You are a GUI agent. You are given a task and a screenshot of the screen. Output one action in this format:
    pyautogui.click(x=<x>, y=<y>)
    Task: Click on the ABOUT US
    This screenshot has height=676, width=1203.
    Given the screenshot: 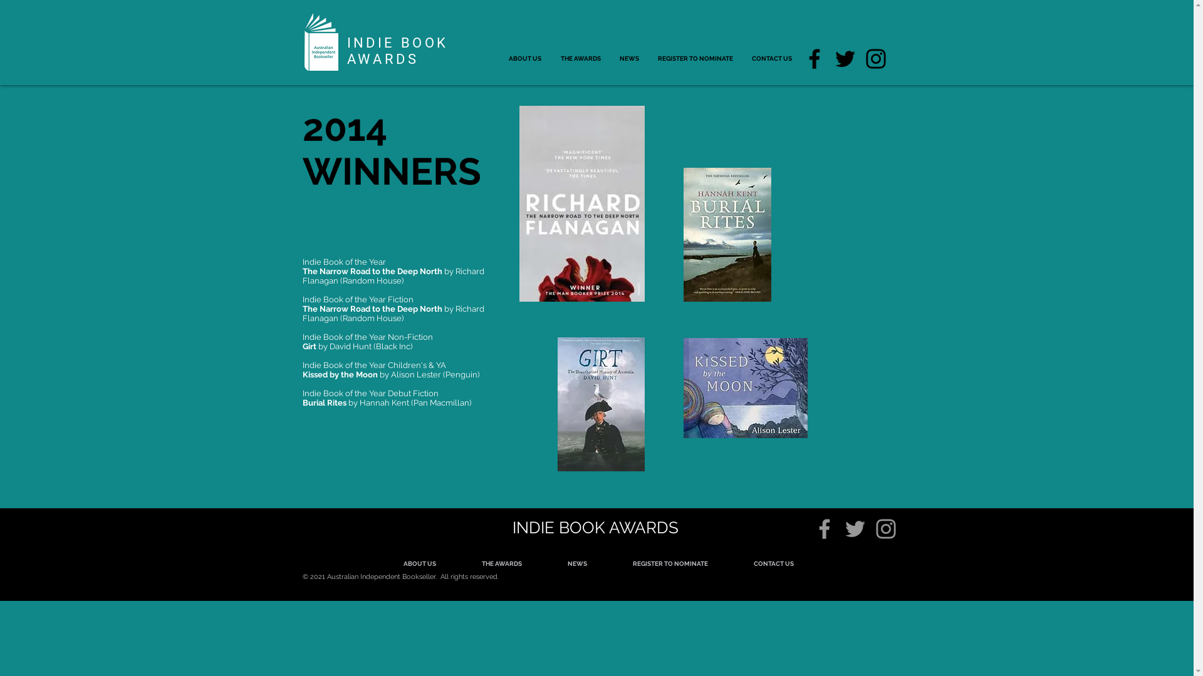 What is the action you would take?
    pyautogui.click(x=525, y=59)
    